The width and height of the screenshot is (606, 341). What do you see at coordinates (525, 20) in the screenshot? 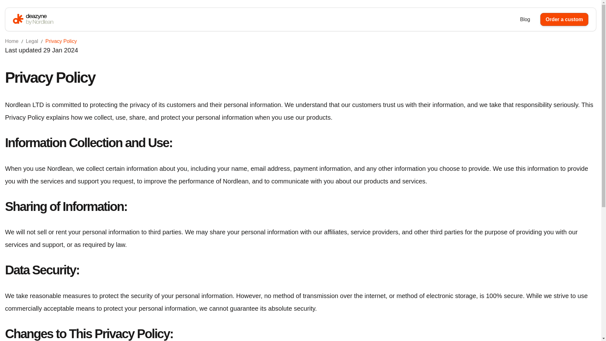
I see `Blog` at bounding box center [525, 20].